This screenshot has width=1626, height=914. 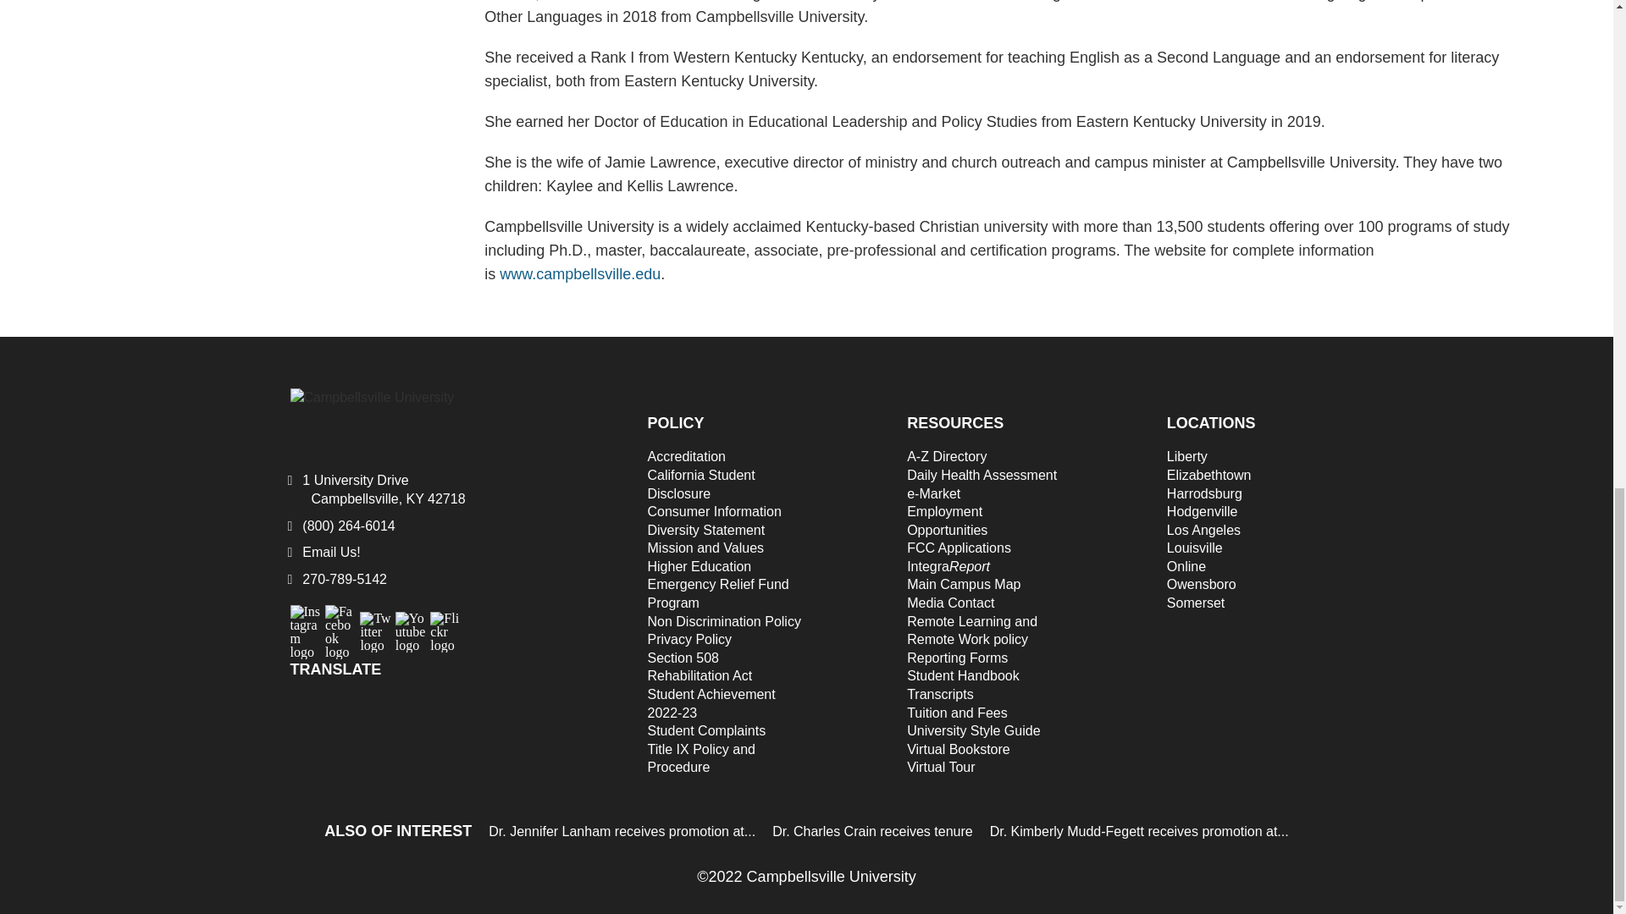 I want to click on Instagram, so click(x=305, y=619).